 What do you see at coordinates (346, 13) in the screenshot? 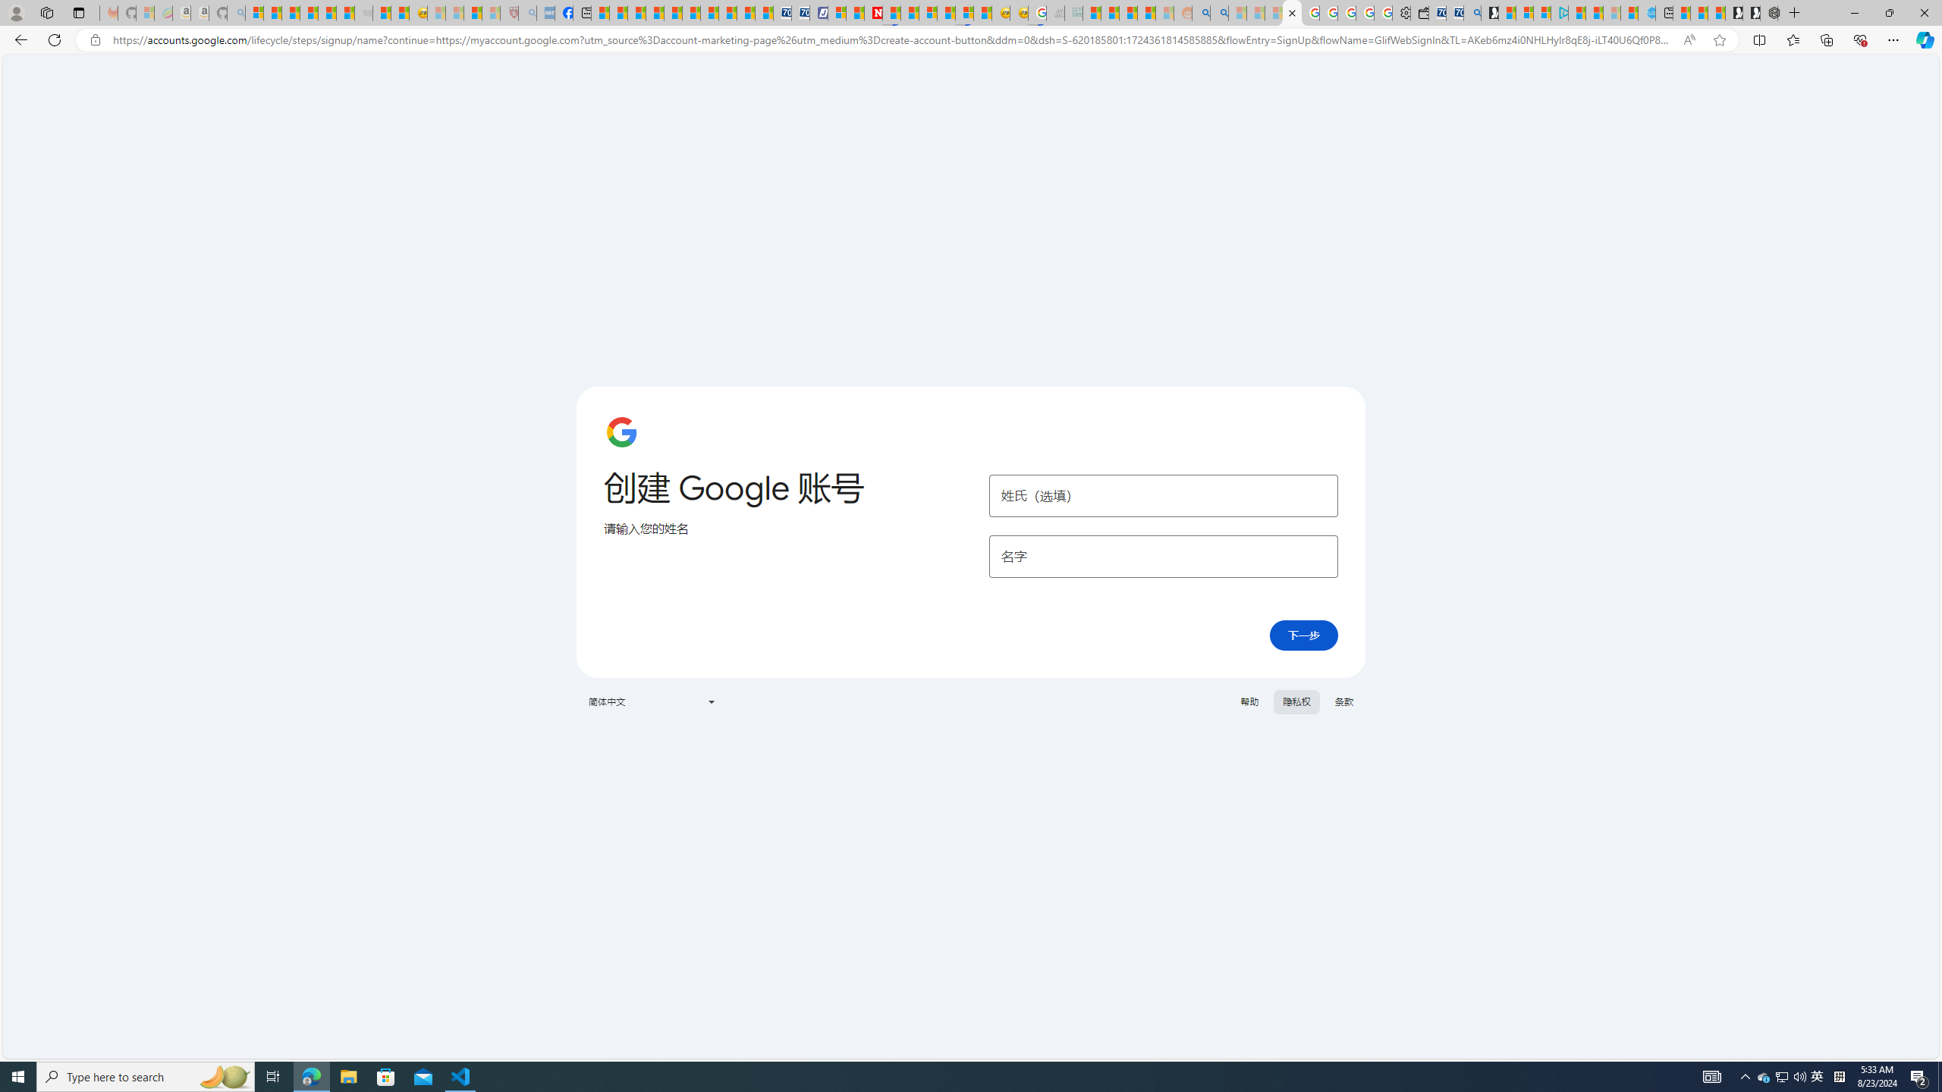
I see `Stocks - MSN` at bounding box center [346, 13].